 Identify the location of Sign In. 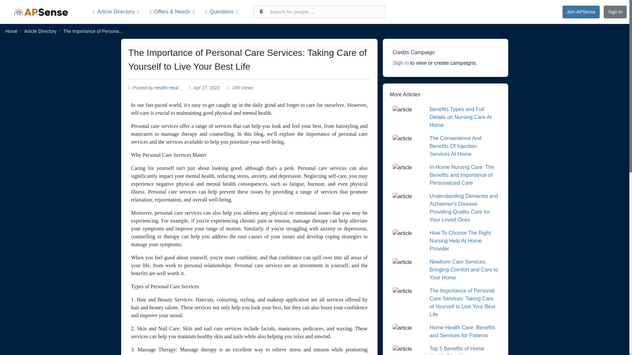
(615, 12).